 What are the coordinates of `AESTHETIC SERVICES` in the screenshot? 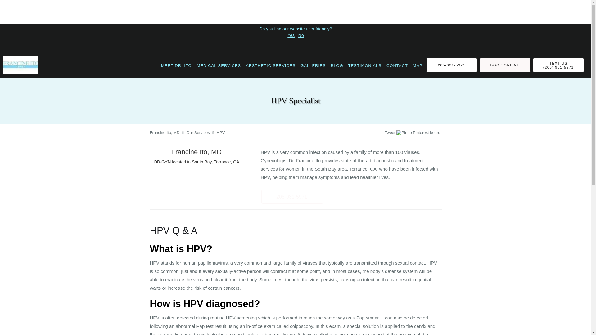 It's located at (271, 65).